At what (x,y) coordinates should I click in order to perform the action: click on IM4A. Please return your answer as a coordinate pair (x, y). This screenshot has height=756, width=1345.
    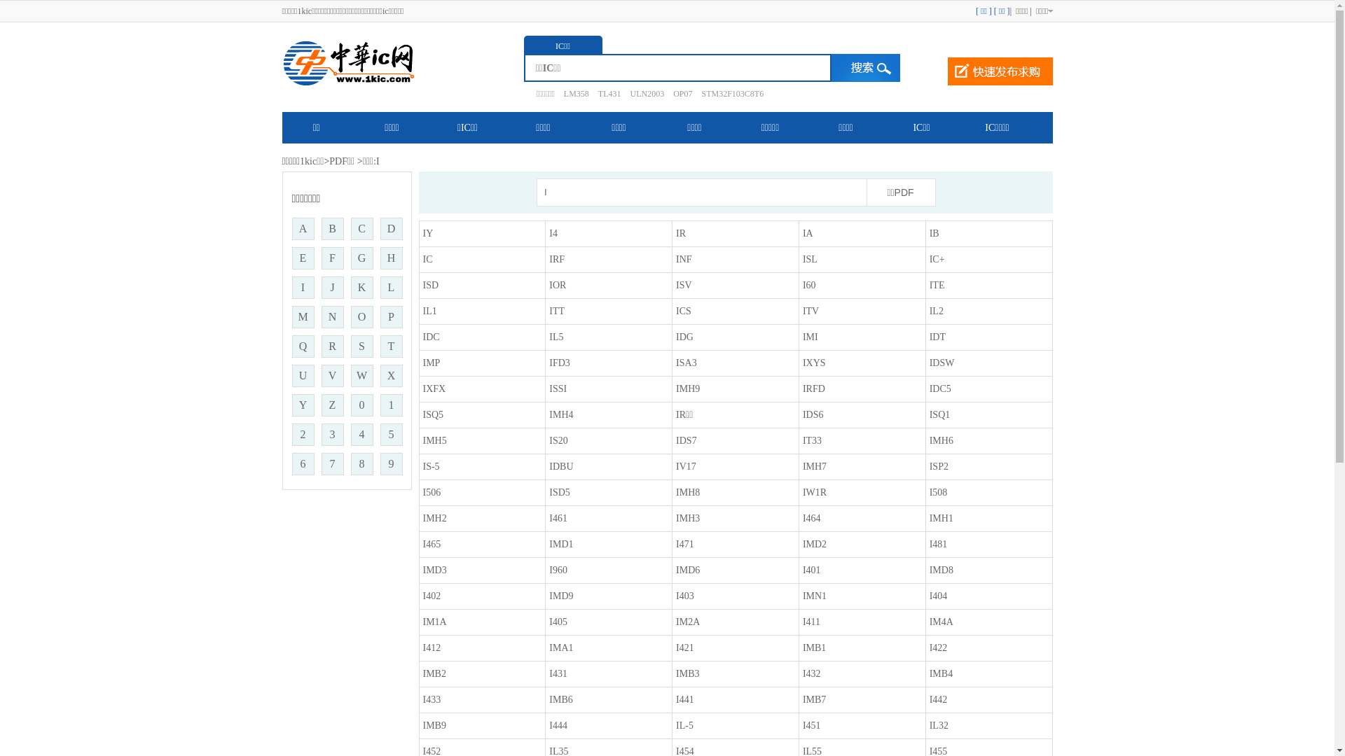
    Looking at the image, I should click on (941, 622).